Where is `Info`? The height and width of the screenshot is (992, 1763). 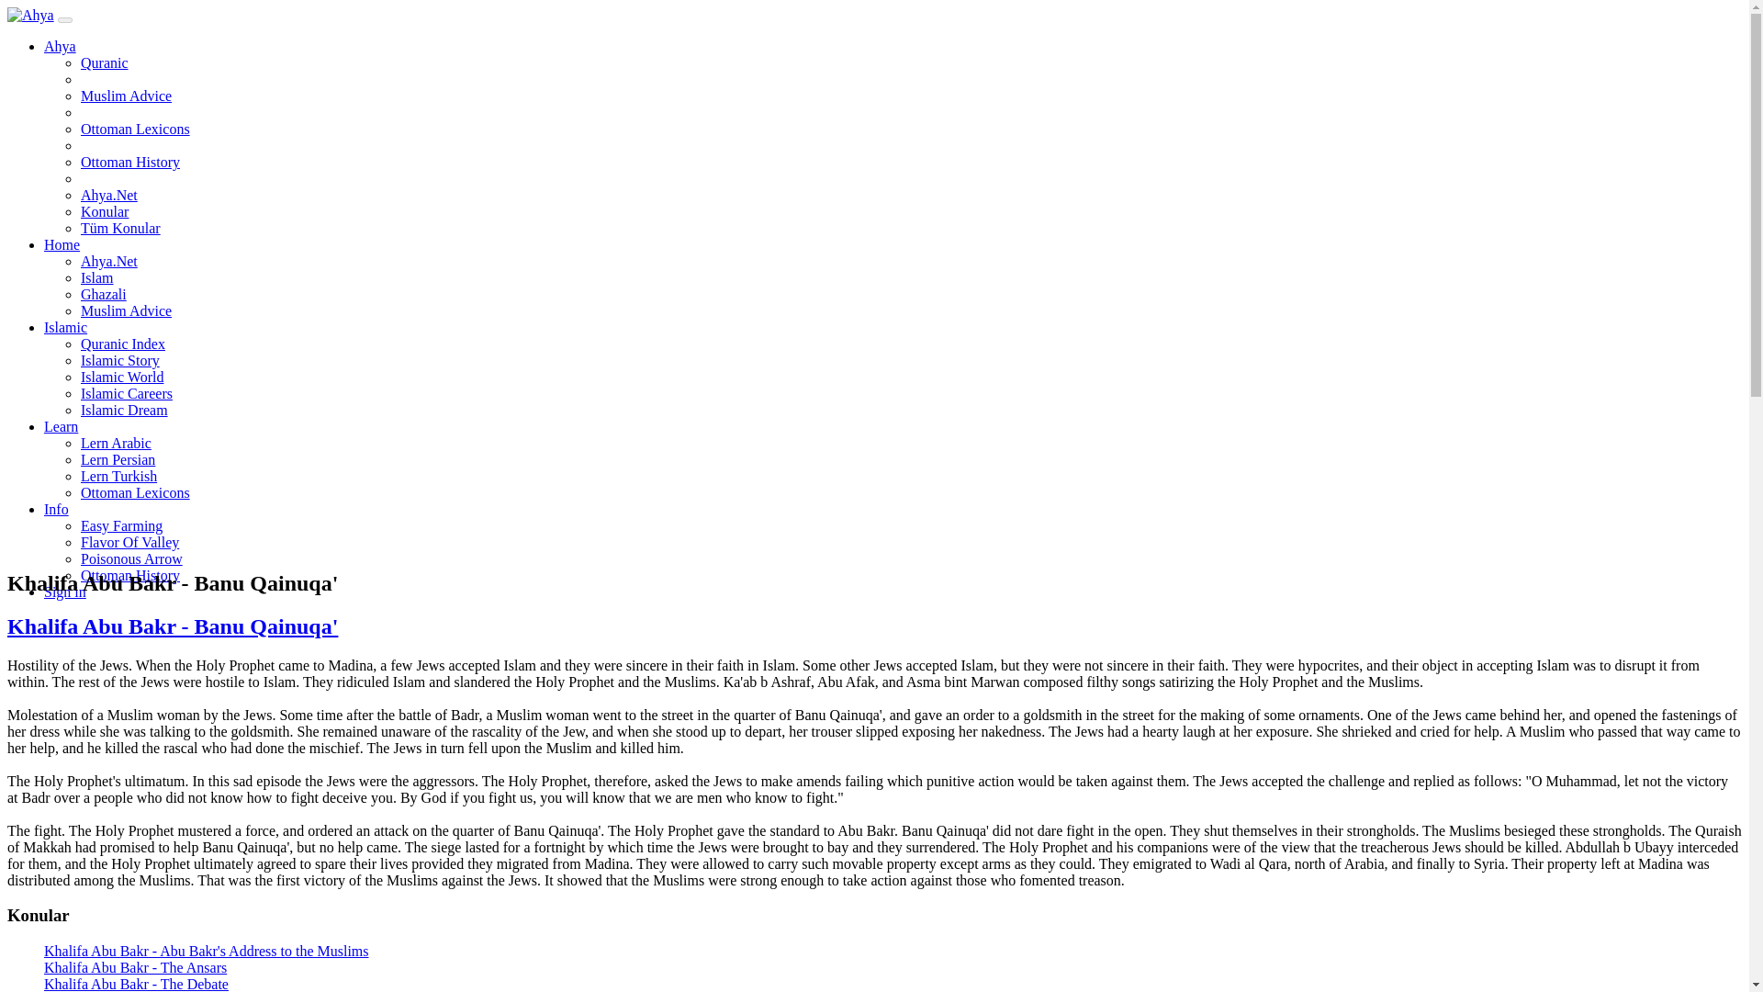 Info is located at coordinates (56, 509).